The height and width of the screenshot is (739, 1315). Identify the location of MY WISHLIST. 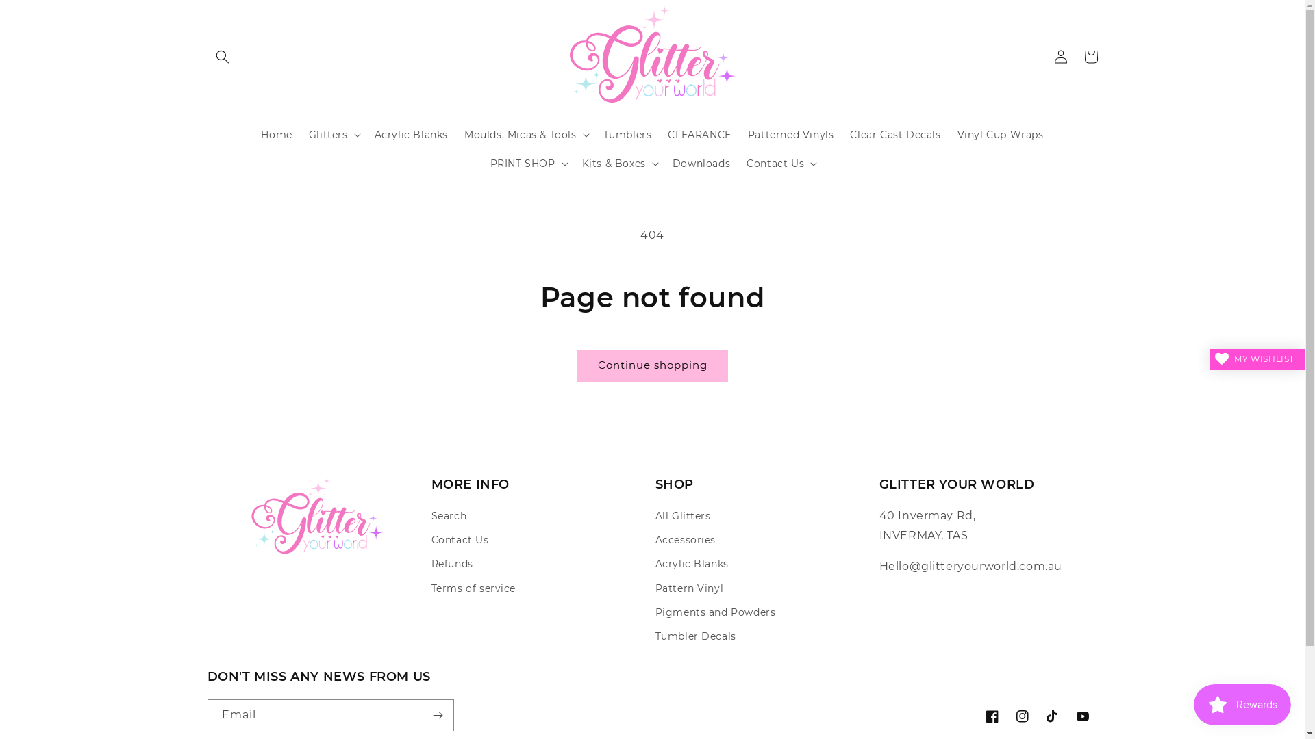
(1257, 359).